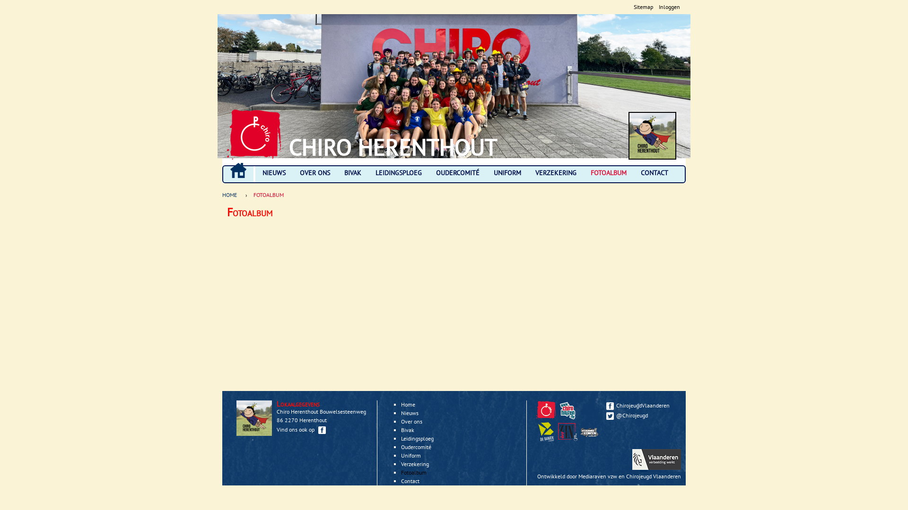  Describe the element at coordinates (556, 173) in the screenshot. I see `VERZEKERING` at that location.